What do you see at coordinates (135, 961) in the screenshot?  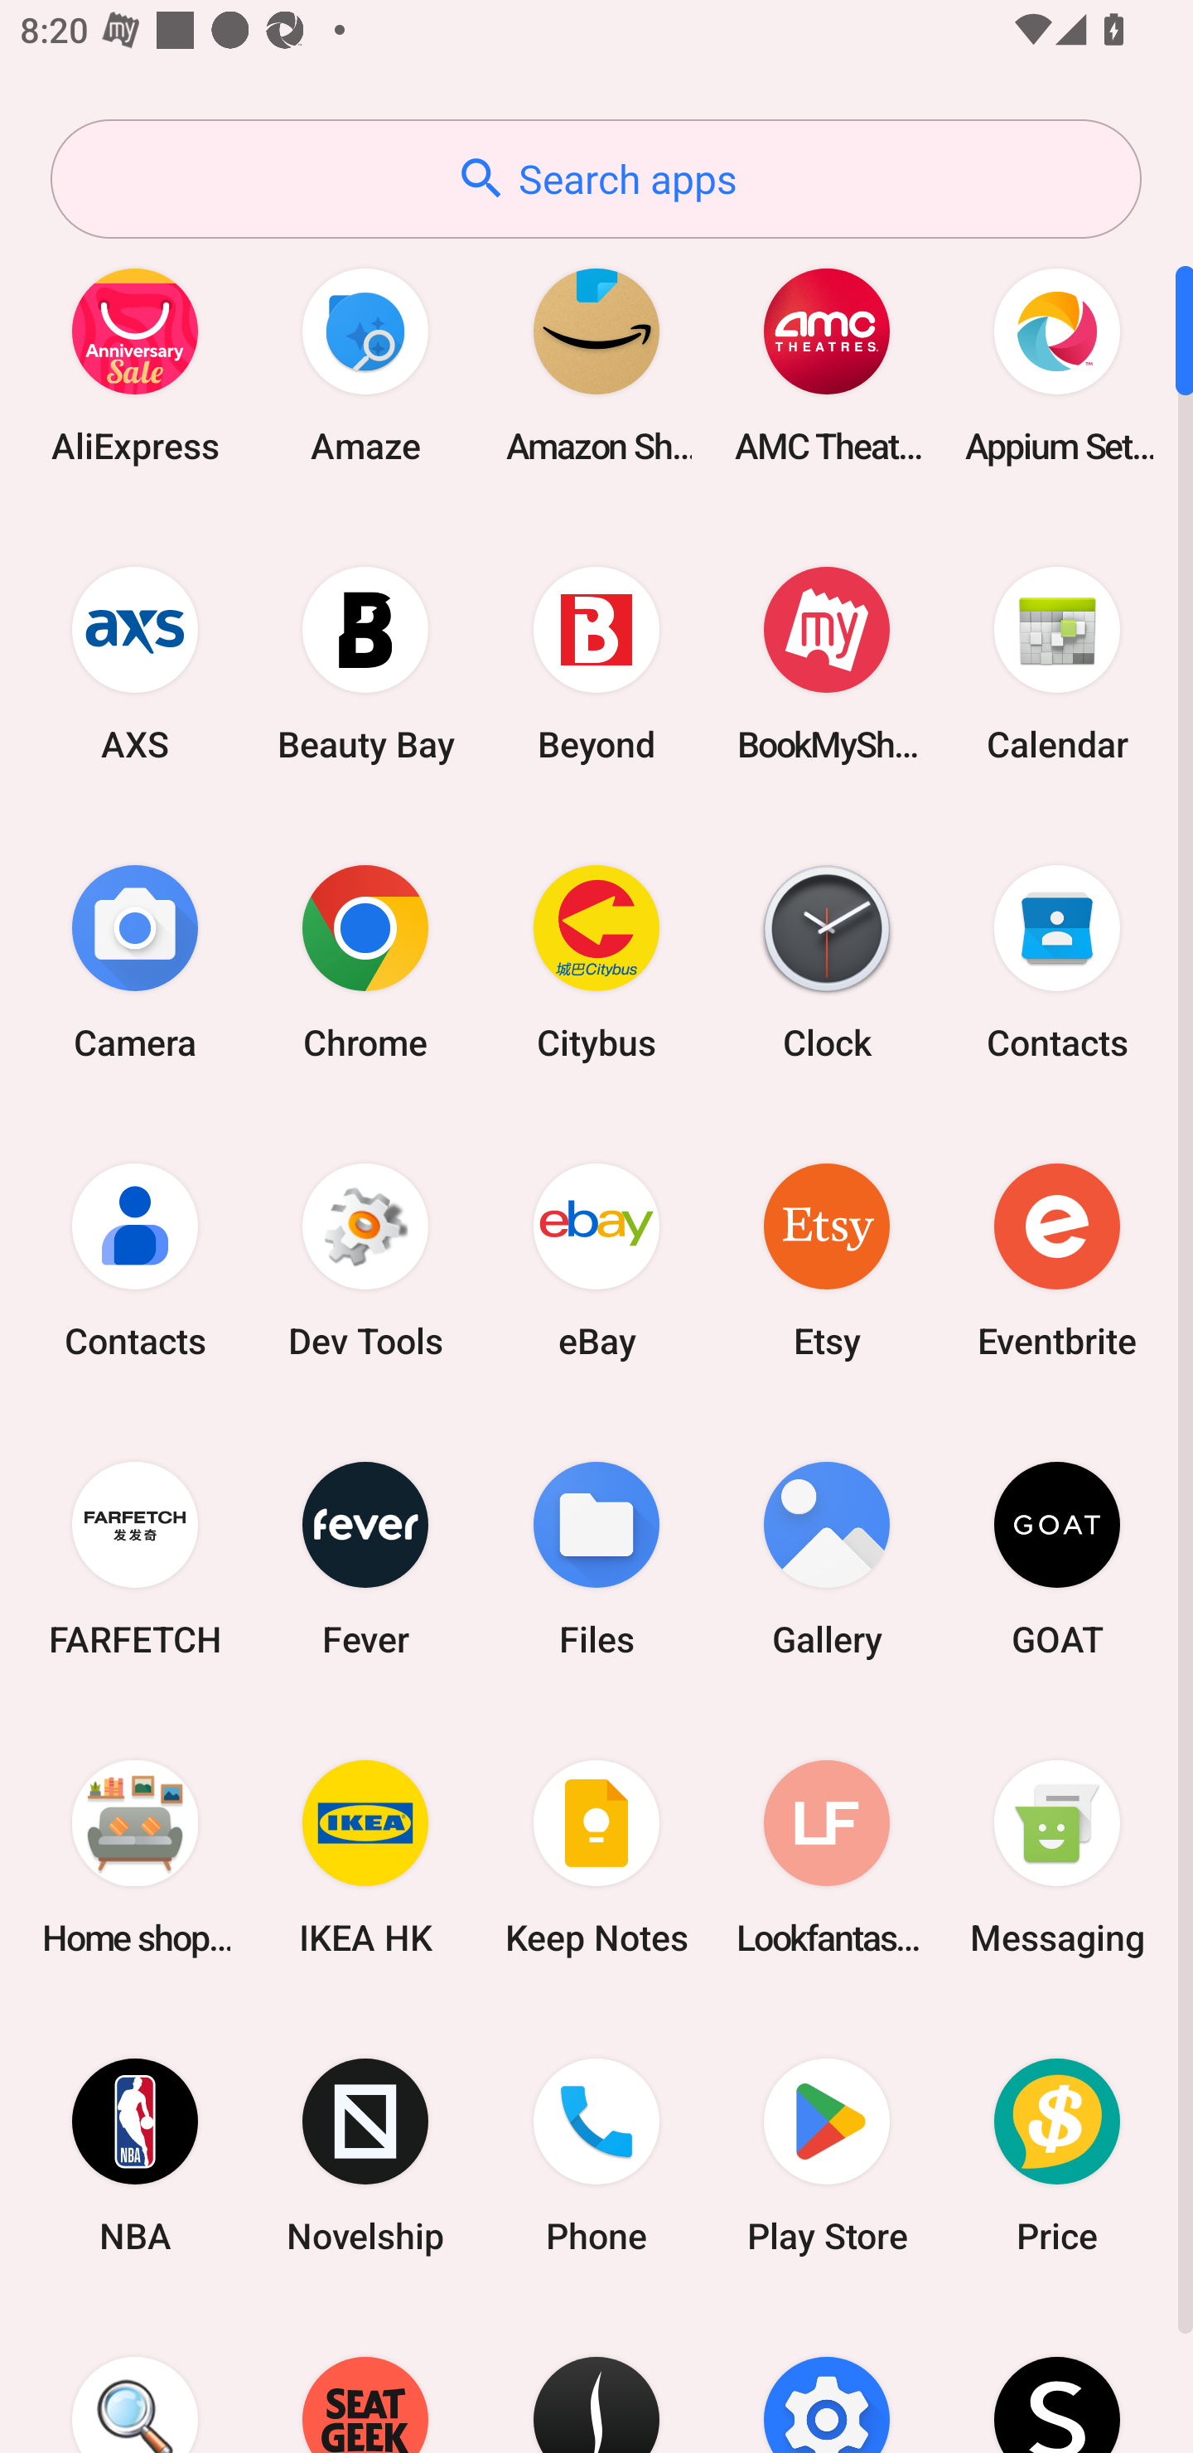 I see `Camera` at bounding box center [135, 961].